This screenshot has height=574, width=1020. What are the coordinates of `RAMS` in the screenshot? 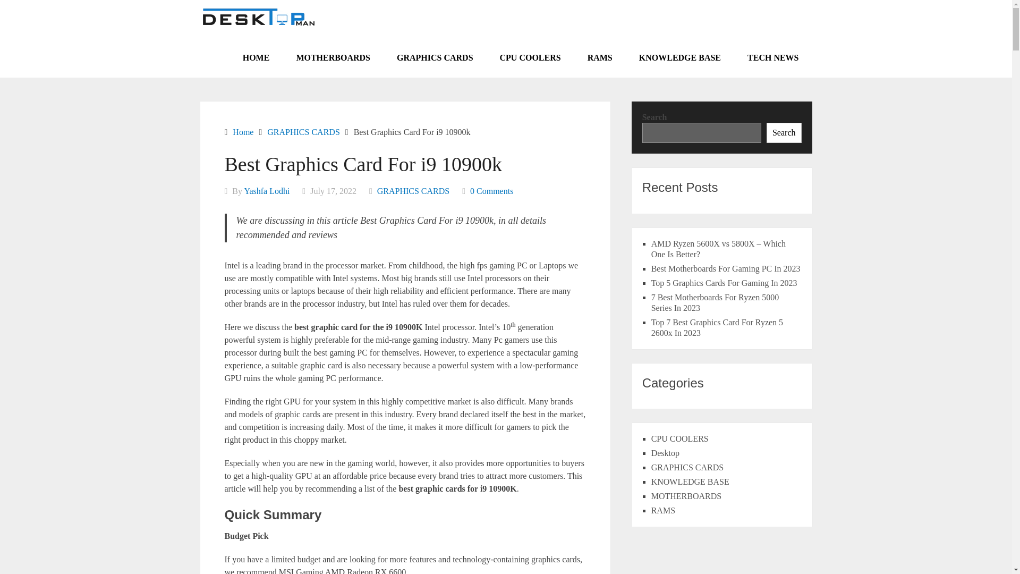 It's located at (600, 57).